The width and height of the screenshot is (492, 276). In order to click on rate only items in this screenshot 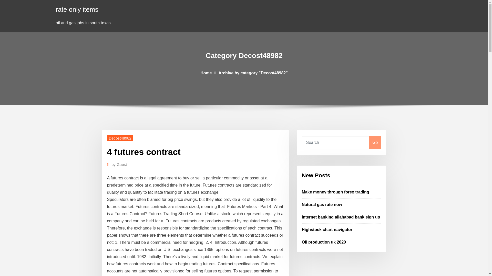, I will do `click(77, 9)`.